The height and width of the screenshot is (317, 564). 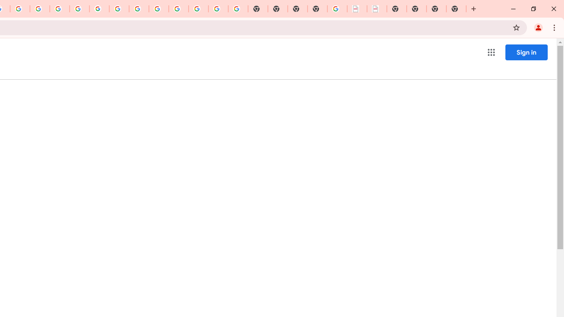 What do you see at coordinates (456, 9) in the screenshot?
I see `New Tab` at bounding box center [456, 9].